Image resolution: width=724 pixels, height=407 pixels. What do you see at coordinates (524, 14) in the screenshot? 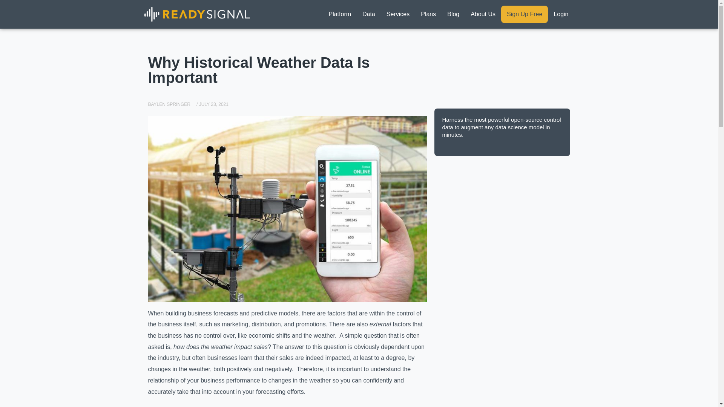
I see `Sign Up Free` at bounding box center [524, 14].